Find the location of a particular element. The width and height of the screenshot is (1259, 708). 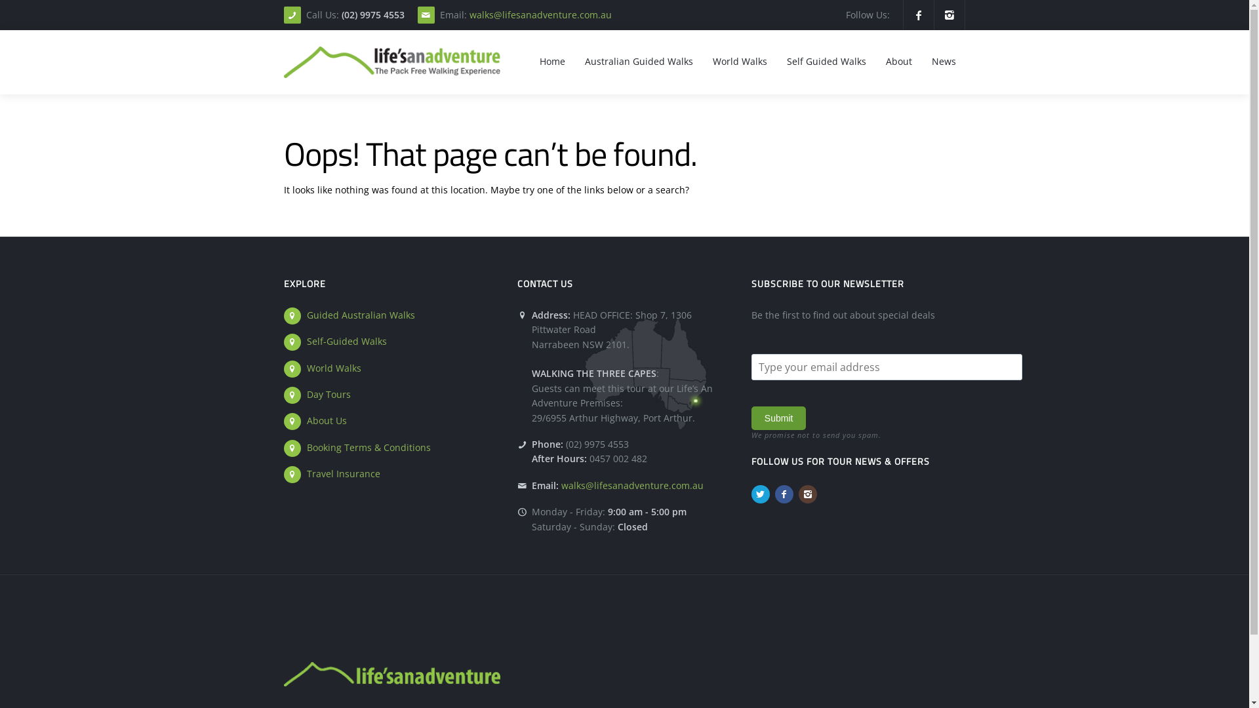

News is located at coordinates (943, 62).